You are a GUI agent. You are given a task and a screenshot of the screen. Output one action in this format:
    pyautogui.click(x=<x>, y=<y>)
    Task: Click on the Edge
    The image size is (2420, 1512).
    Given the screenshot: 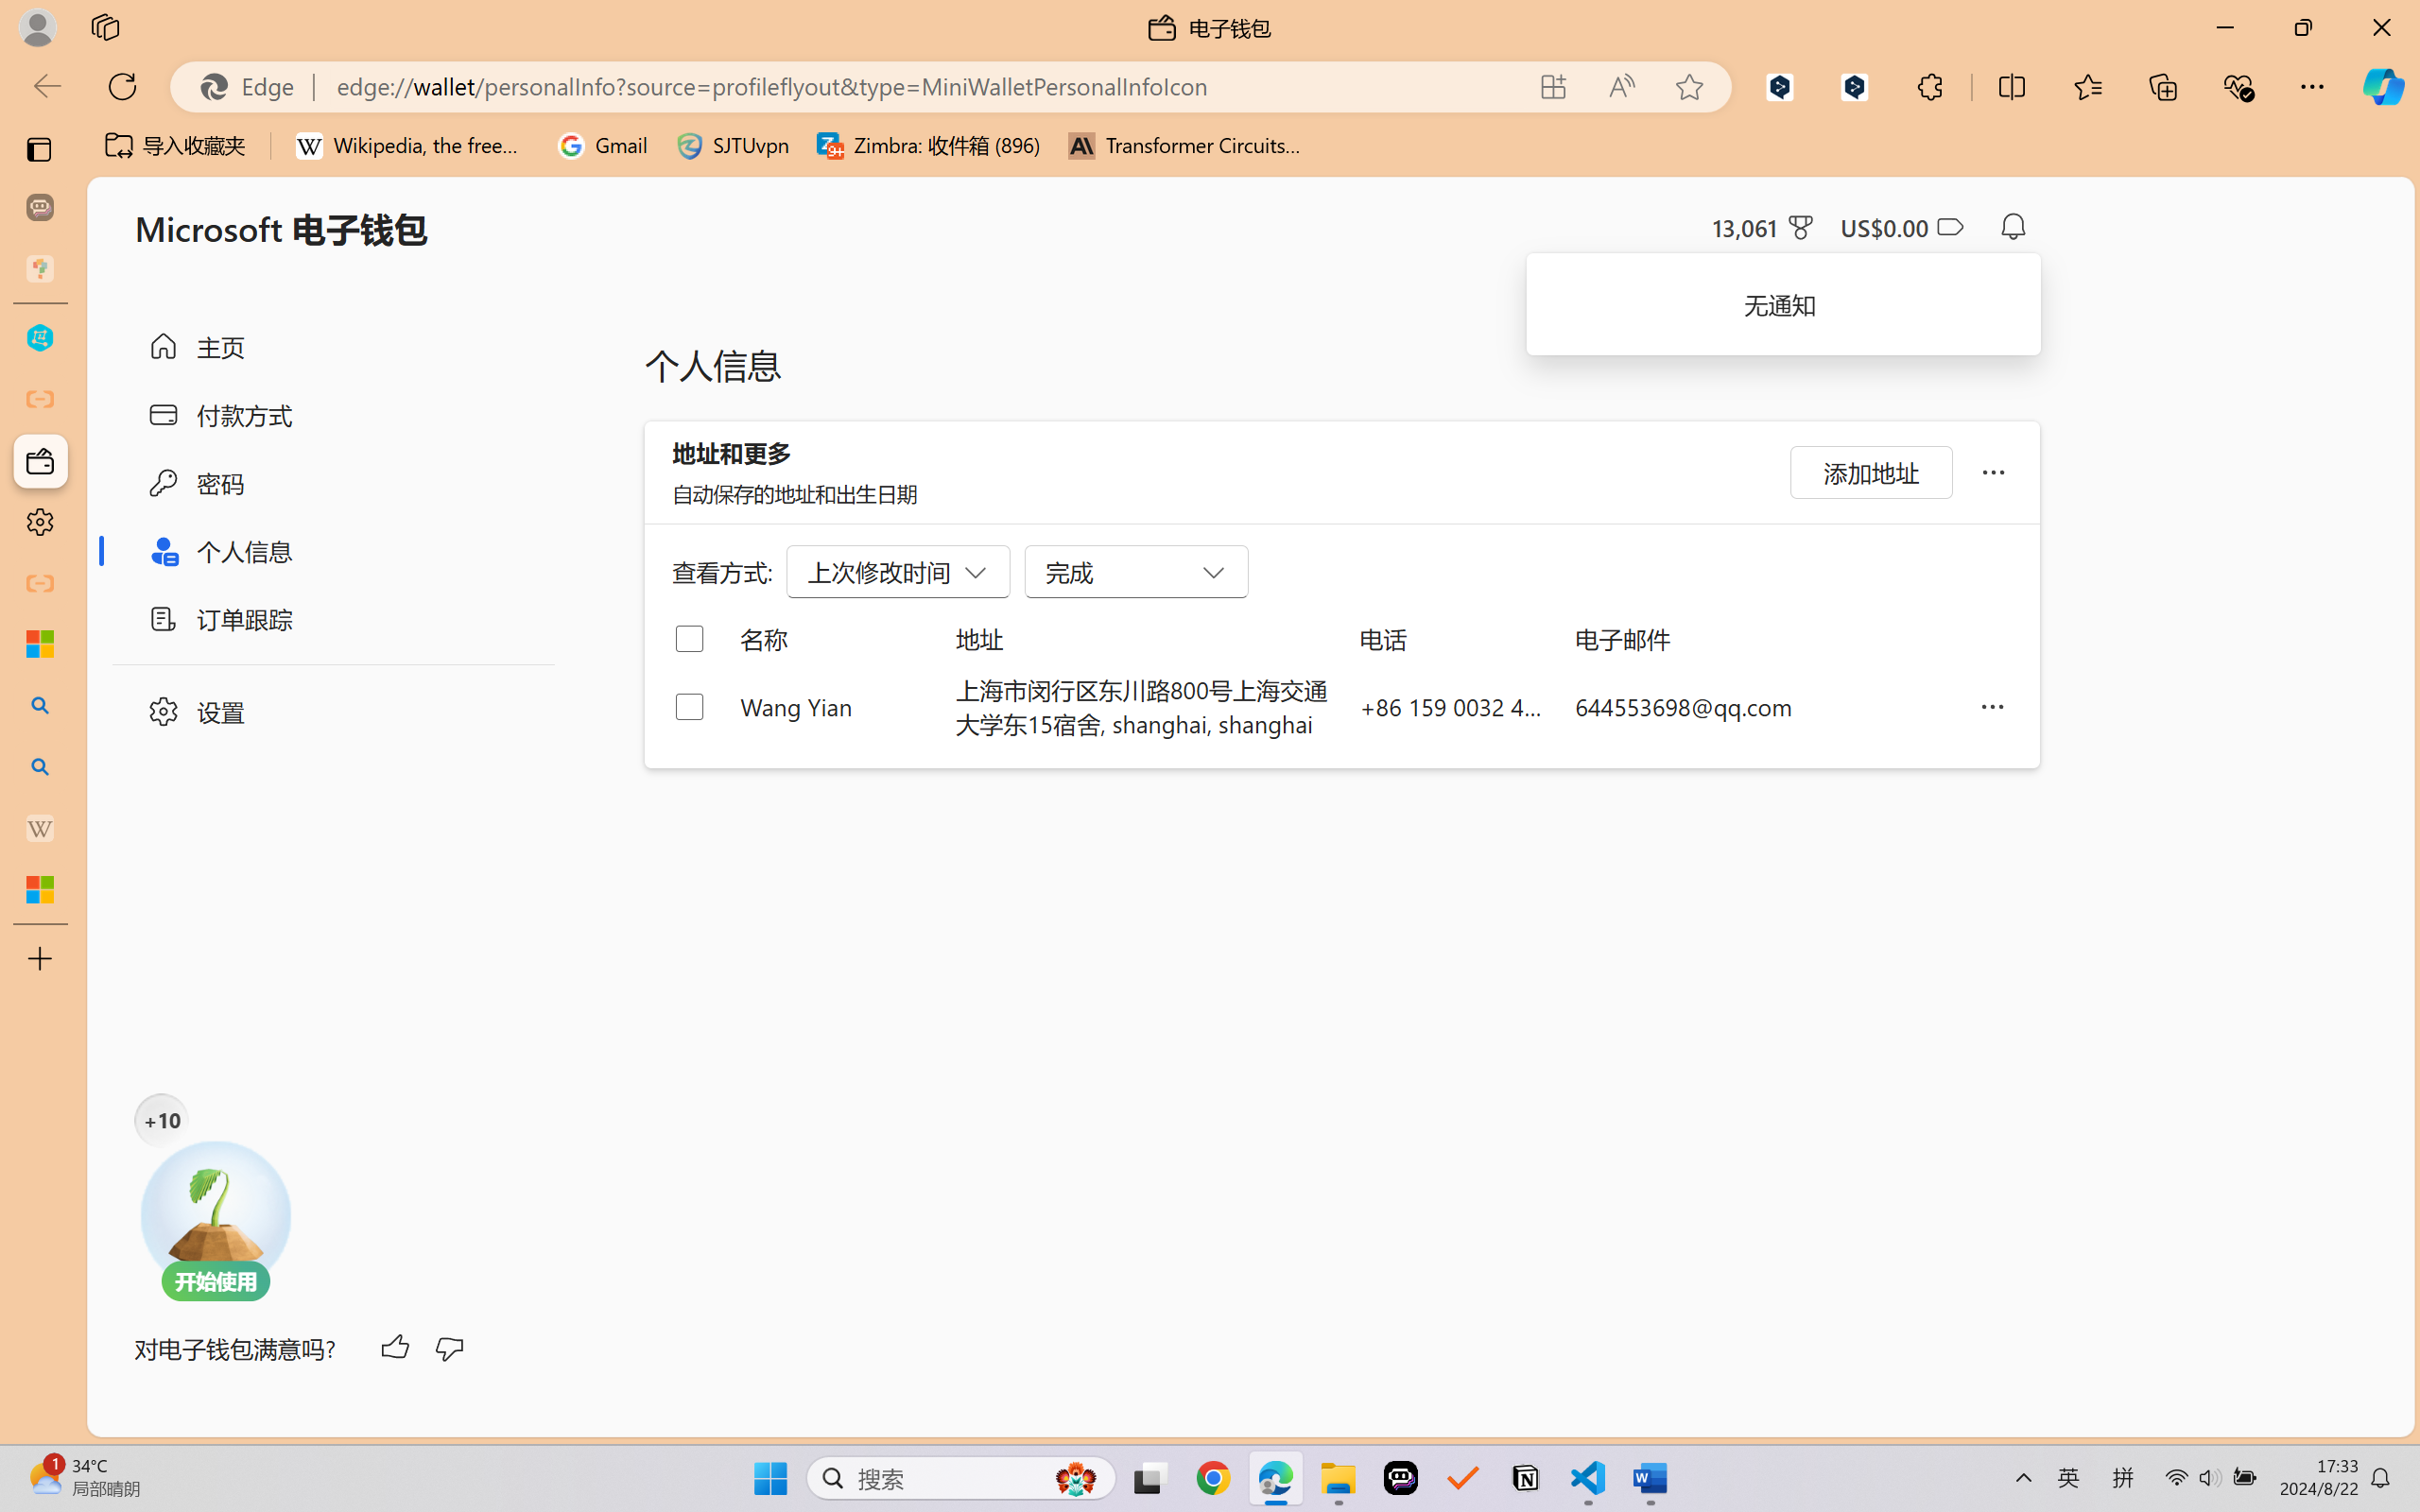 What is the action you would take?
    pyautogui.click(x=255, y=86)
    